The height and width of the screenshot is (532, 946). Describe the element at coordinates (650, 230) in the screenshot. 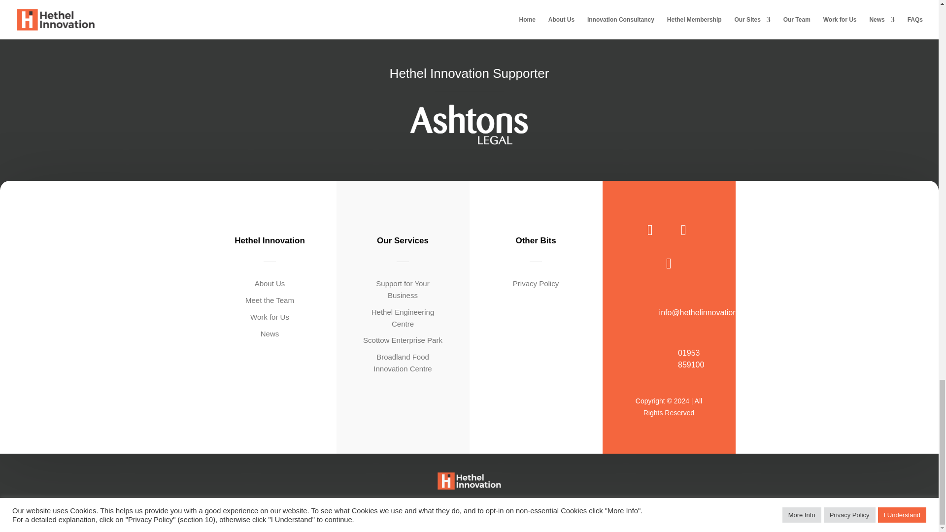

I see `Follow on X` at that location.